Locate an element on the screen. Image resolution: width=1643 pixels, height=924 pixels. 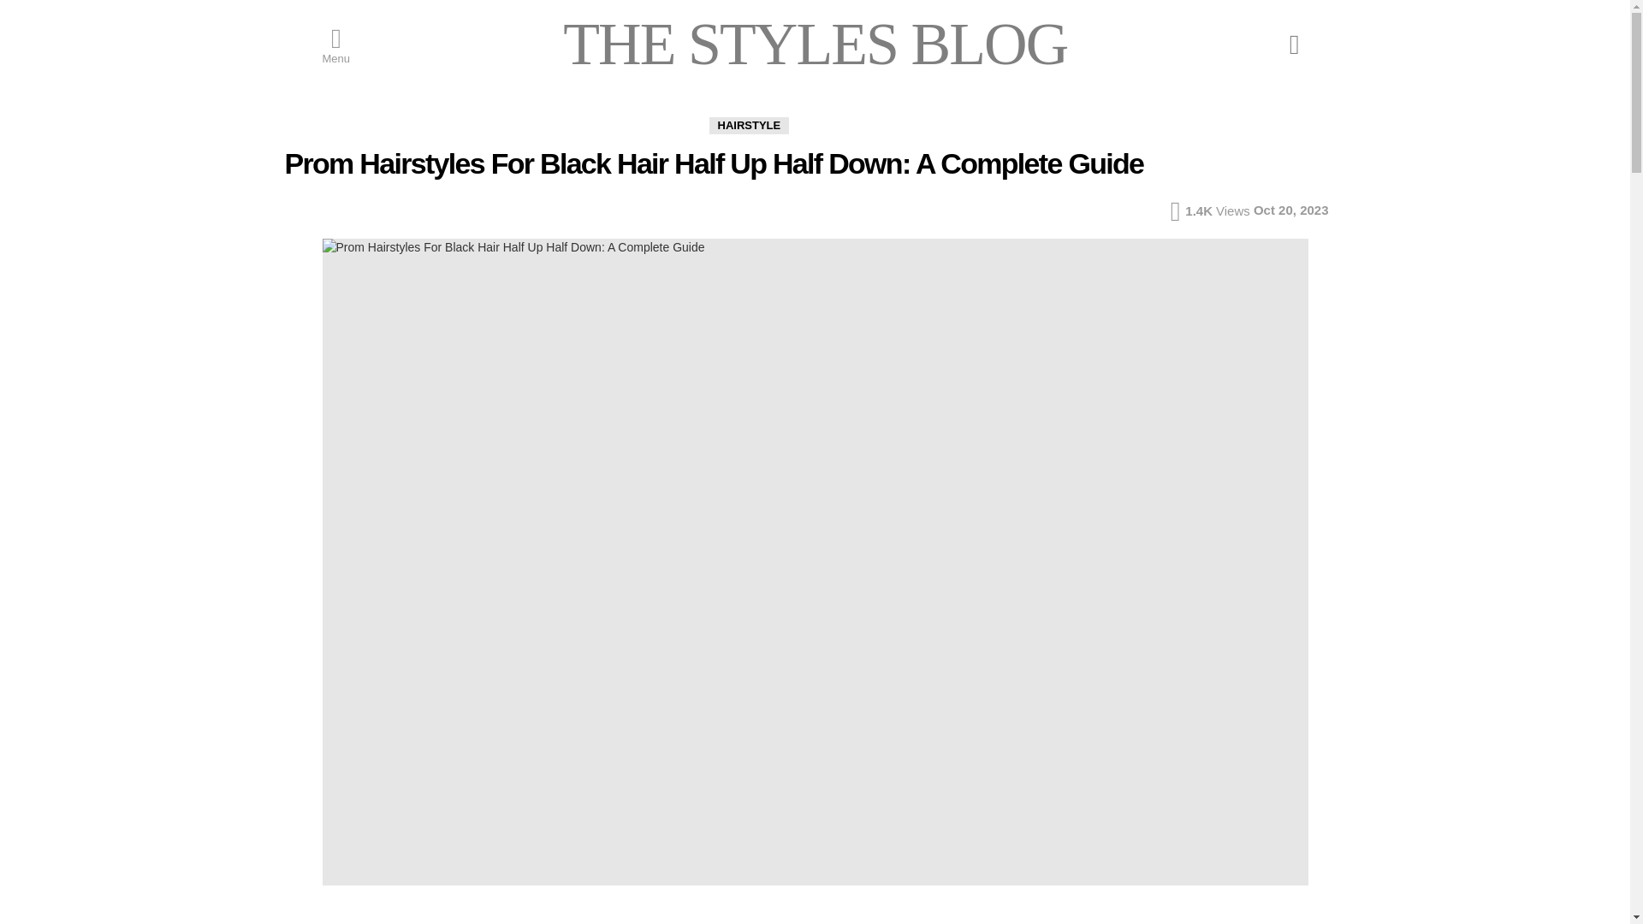
HAIRSTYLE is located at coordinates (748, 125).